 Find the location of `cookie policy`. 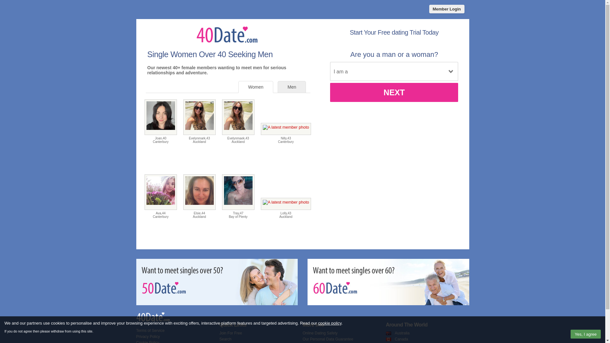

cookie policy is located at coordinates (330, 323).